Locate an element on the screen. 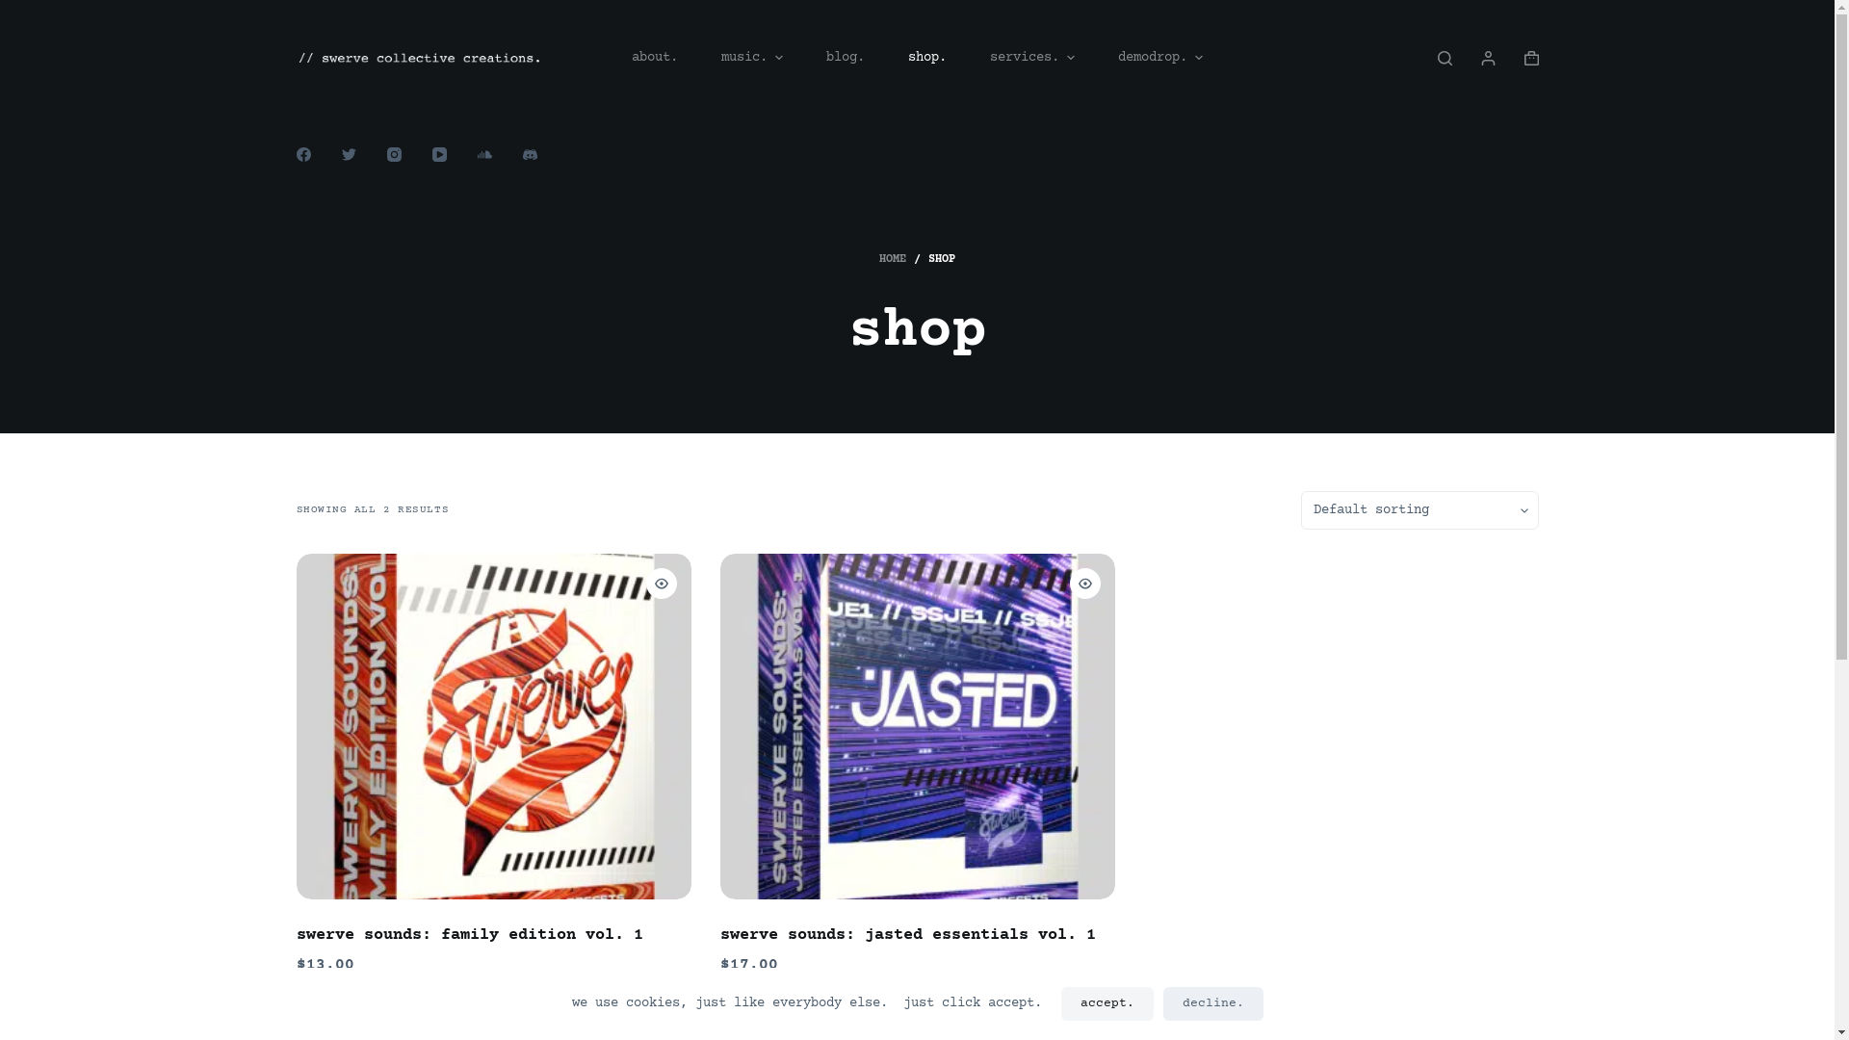 The width and height of the screenshot is (1849, 1040). swerve sounds: jasted essentials vol. 1
$17.00 is located at coordinates (918, 767).